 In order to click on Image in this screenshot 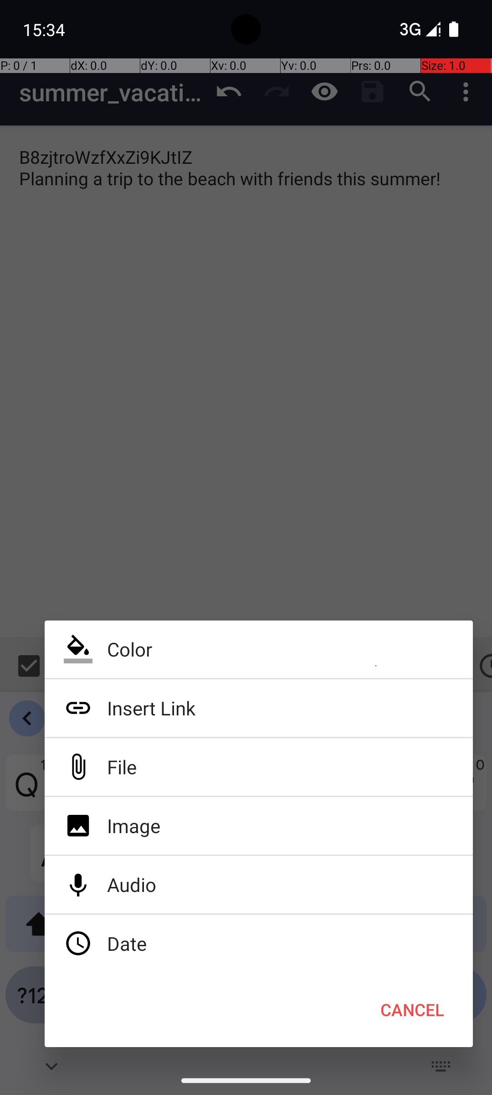, I will do `click(259, 826)`.